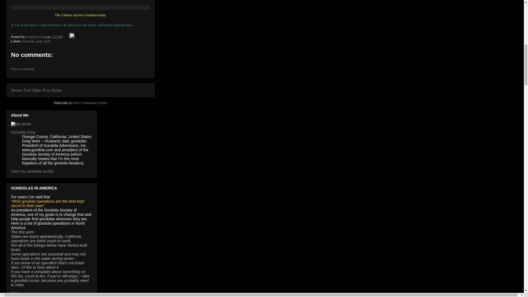 The height and width of the screenshot is (297, 528). Describe the element at coordinates (21, 90) in the screenshot. I see `Newer Post` at that location.